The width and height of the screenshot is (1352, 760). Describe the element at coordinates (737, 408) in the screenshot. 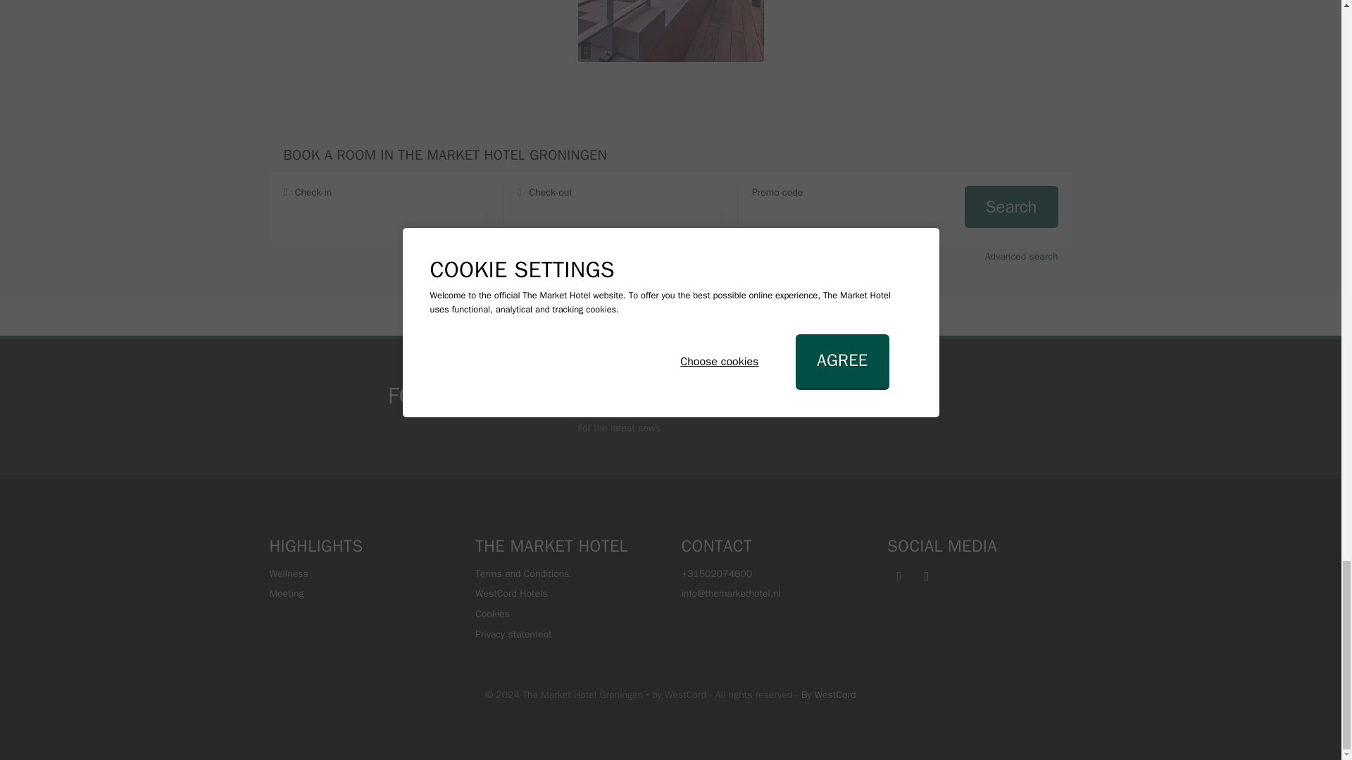

I see `Follow us on Facebook` at that location.